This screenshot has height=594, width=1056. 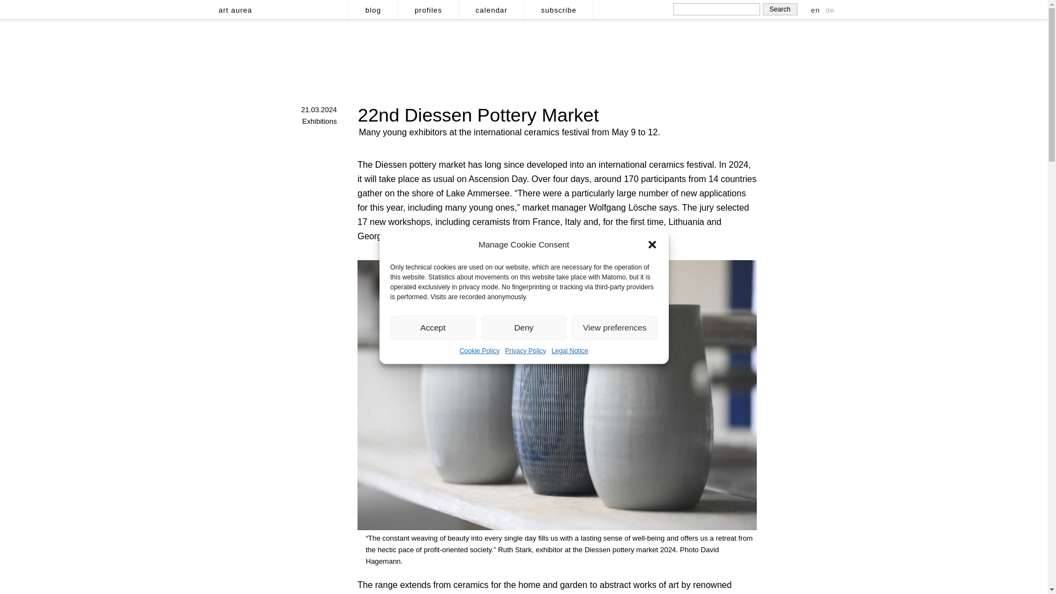 What do you see at coordinates (235, 9) in the screenshot?
I see `art aurea` at bounding box center [235, 9].